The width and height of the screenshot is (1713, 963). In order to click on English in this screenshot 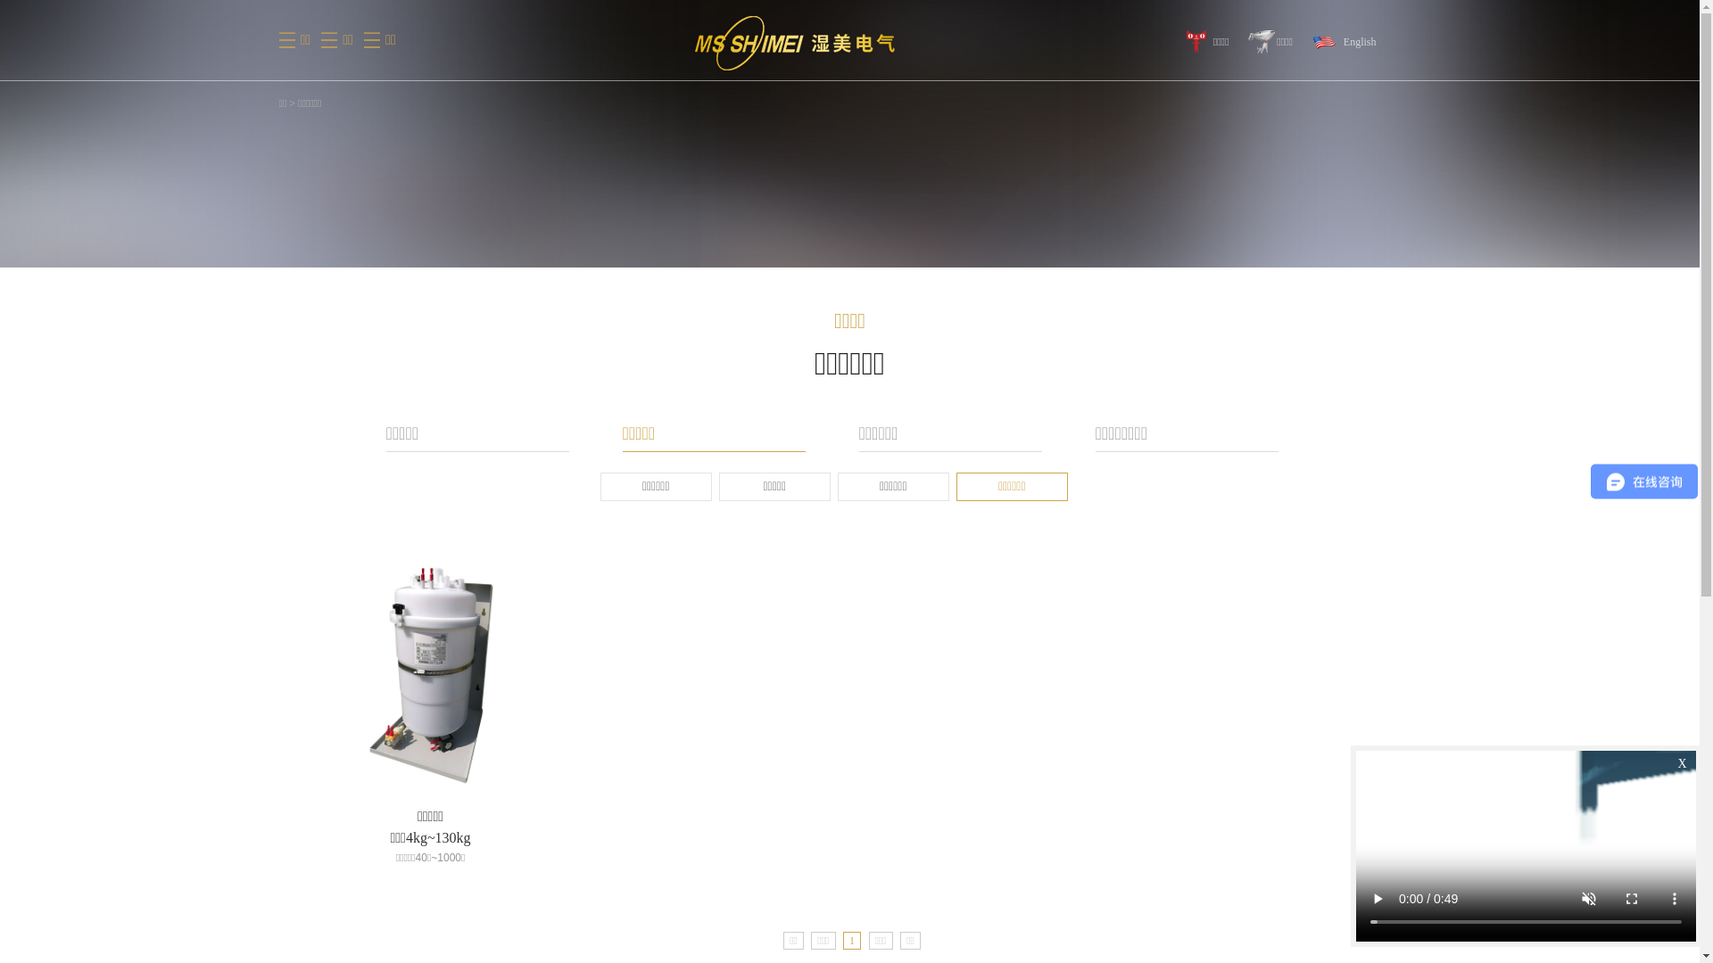, I will do `click(1345, 42)`.